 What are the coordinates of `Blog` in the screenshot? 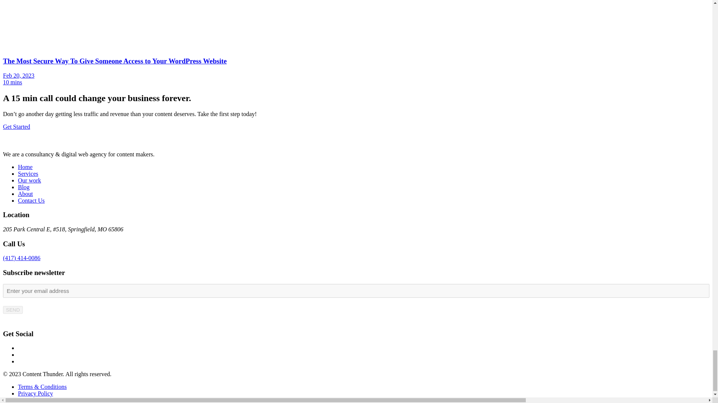 It's located at (24, 187).